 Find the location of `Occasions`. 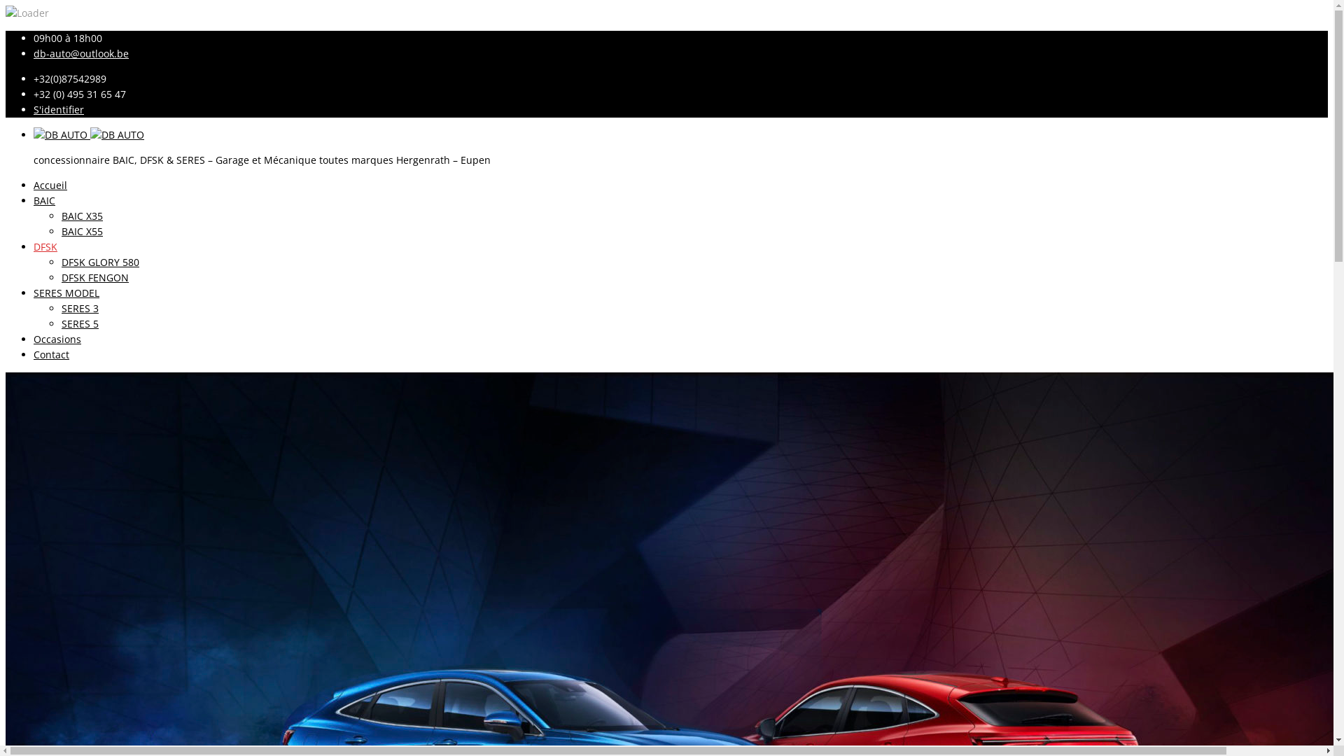

Occasions is located at coordinates (57, 339).